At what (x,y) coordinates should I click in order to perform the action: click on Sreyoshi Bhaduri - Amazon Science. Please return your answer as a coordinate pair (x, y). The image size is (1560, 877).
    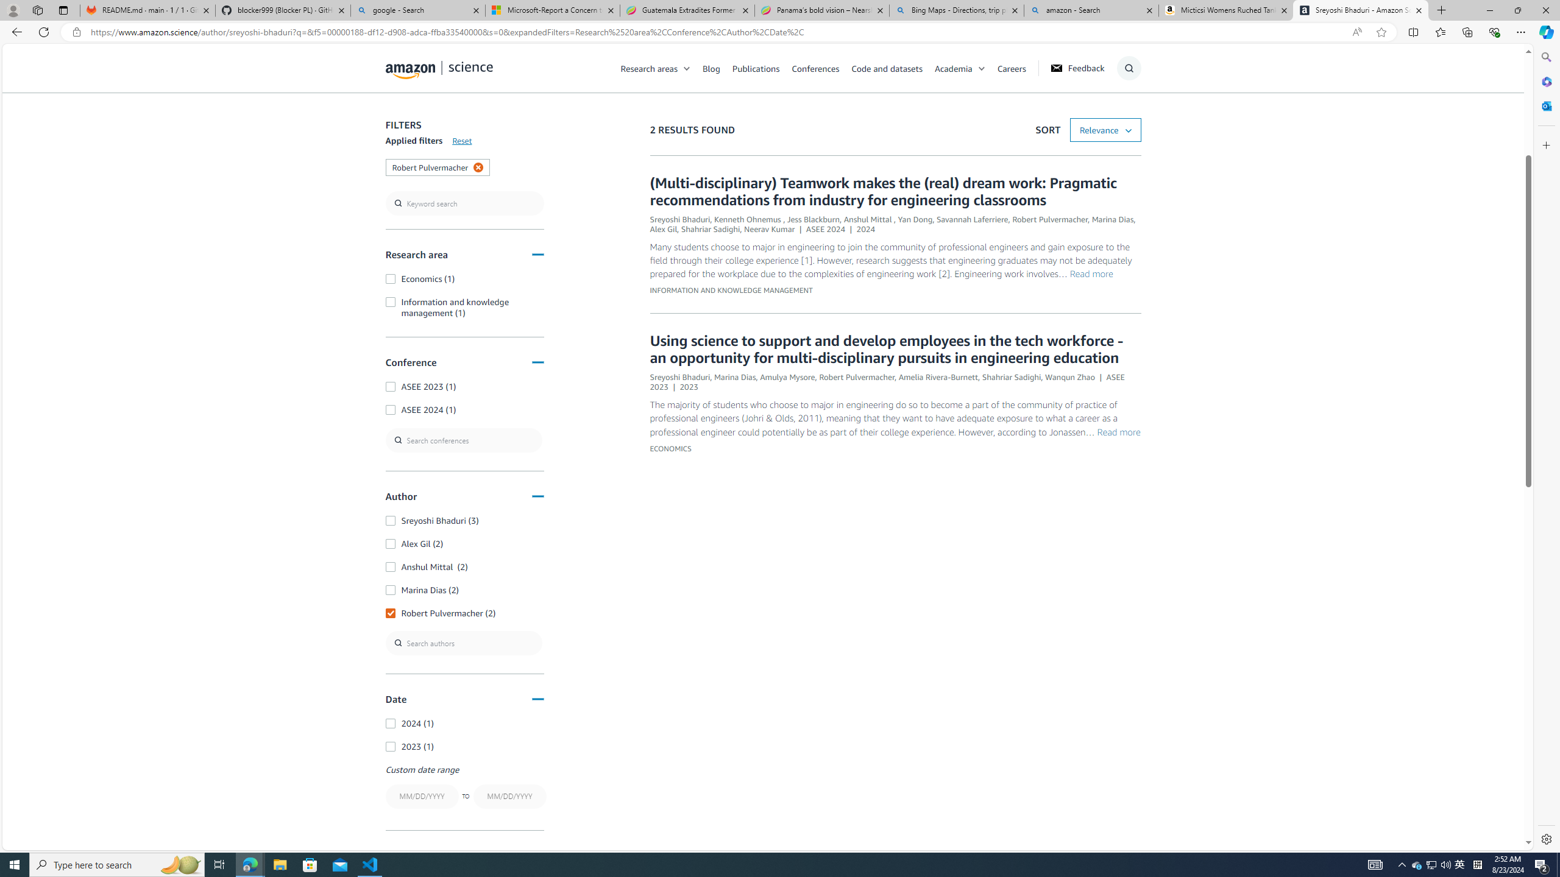
    Looking at the image, I should click on (1361, 10).